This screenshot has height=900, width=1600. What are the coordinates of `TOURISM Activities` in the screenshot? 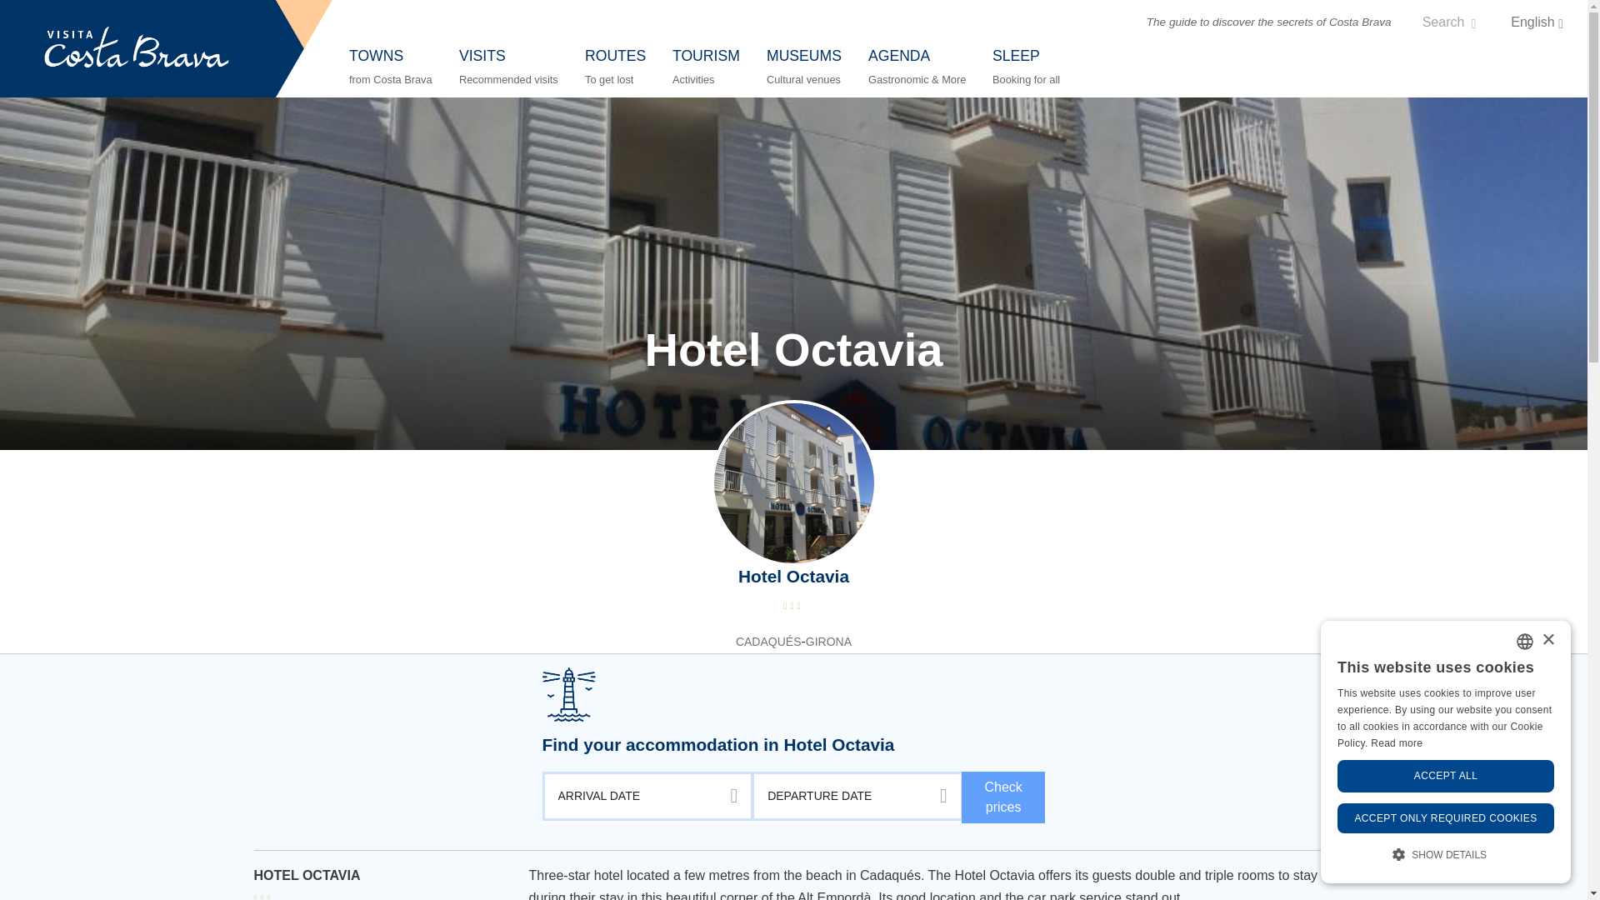 It's located at (707, 67).